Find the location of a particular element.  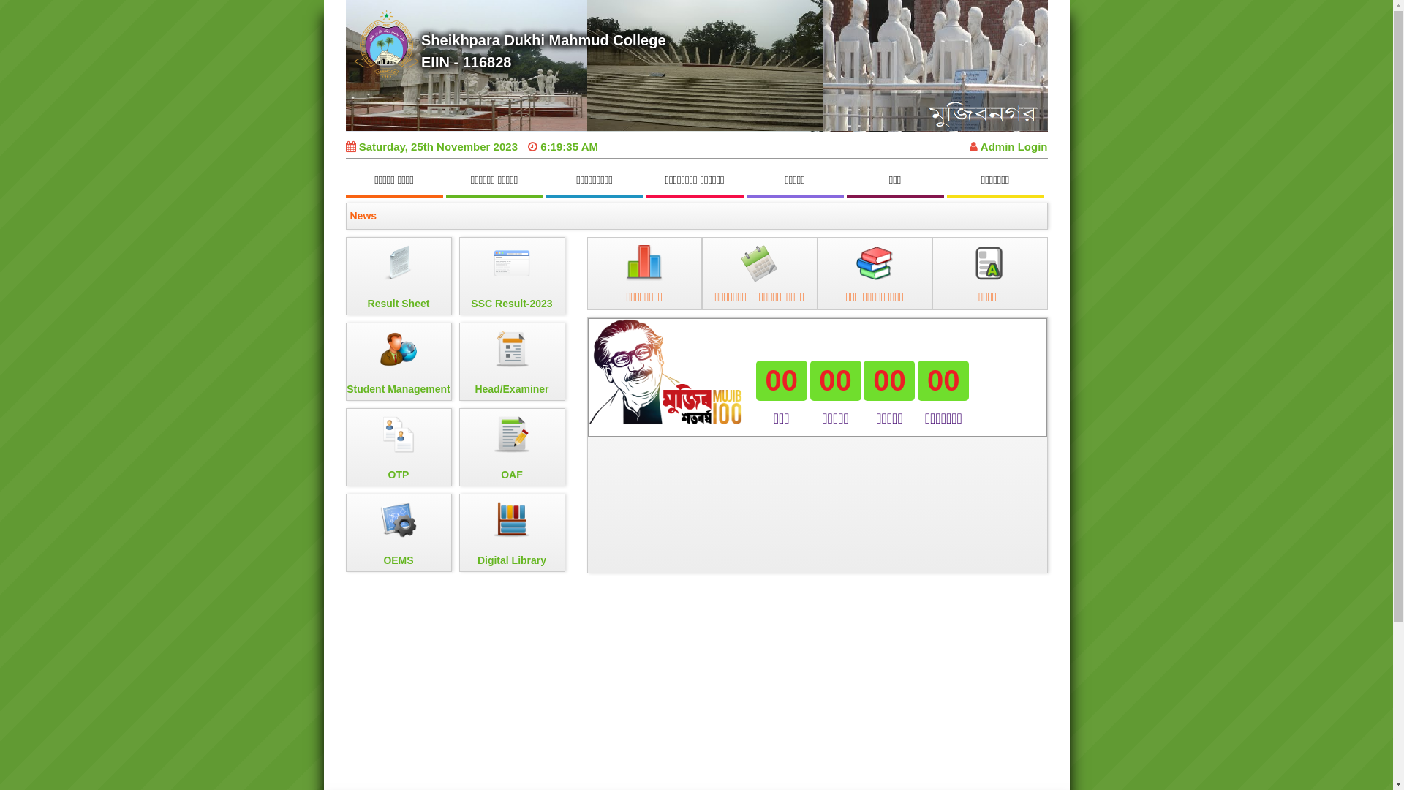

Head/Examiner is located at coordinates (512, 361).